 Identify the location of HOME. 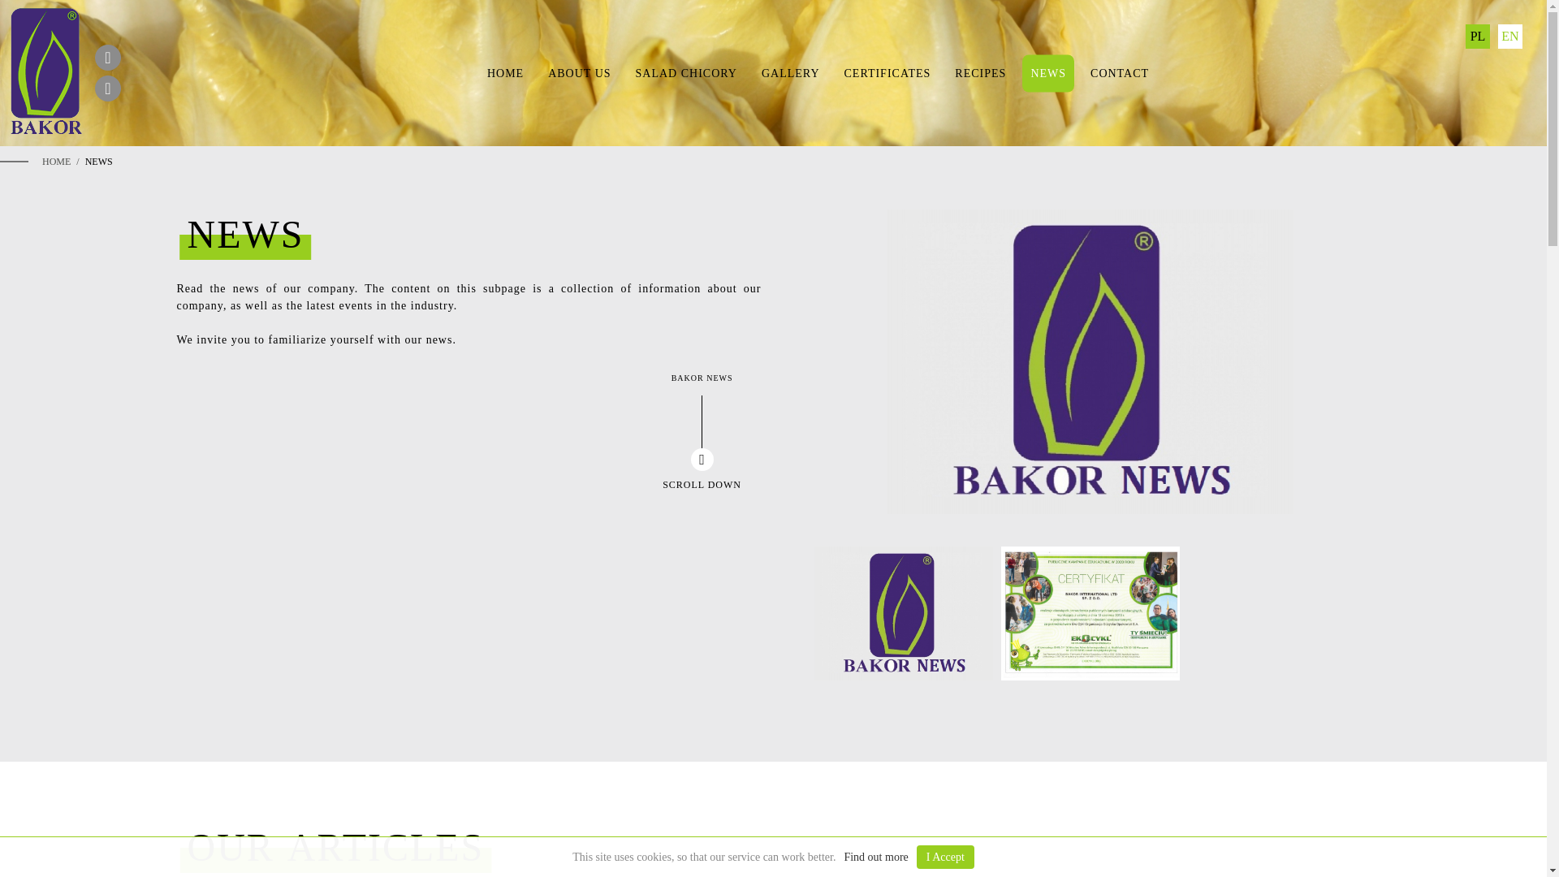
(55, 162).